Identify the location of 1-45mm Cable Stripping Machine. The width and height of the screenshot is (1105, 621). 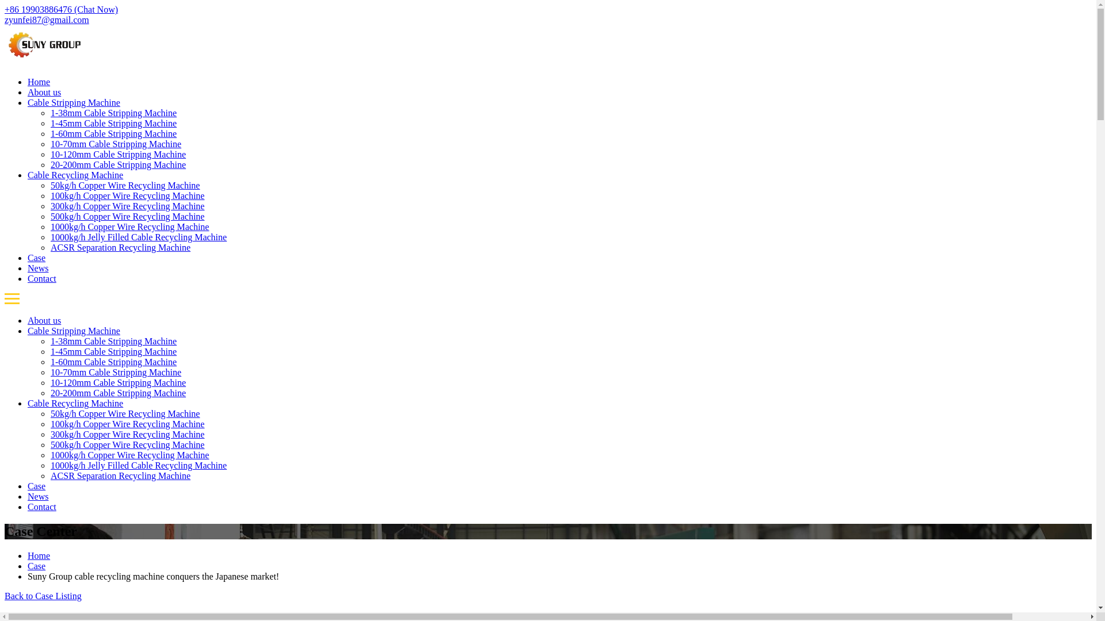
(114, 123).